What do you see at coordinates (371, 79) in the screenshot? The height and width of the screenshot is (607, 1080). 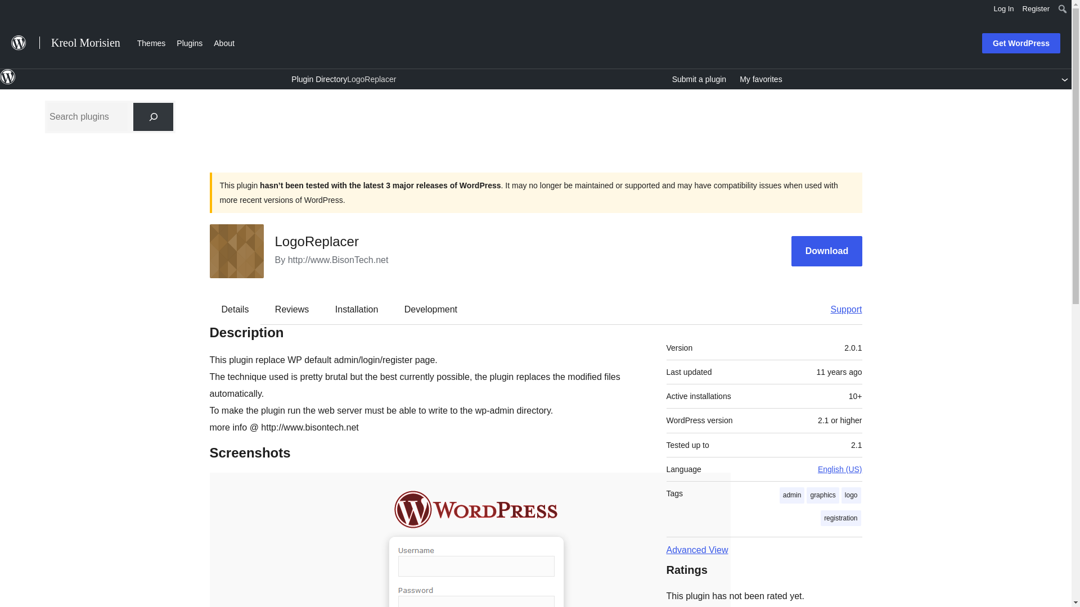 I see `LogoReplacer` at bounding box center [371, 79].